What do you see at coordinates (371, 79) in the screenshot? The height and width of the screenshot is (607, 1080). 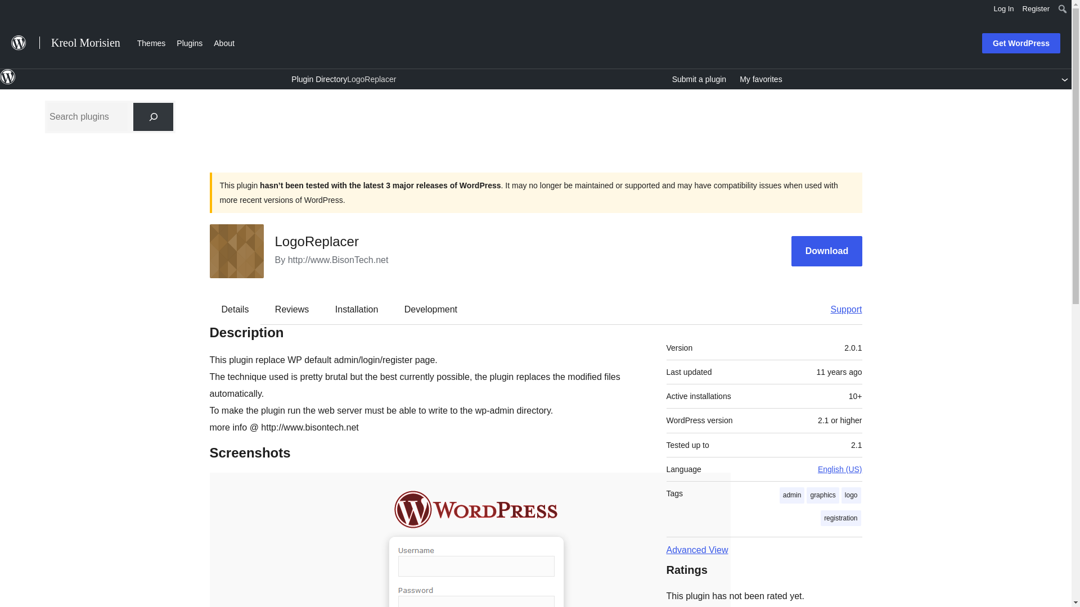 I see `LogoReplacer` at bounding box center [371, 79].